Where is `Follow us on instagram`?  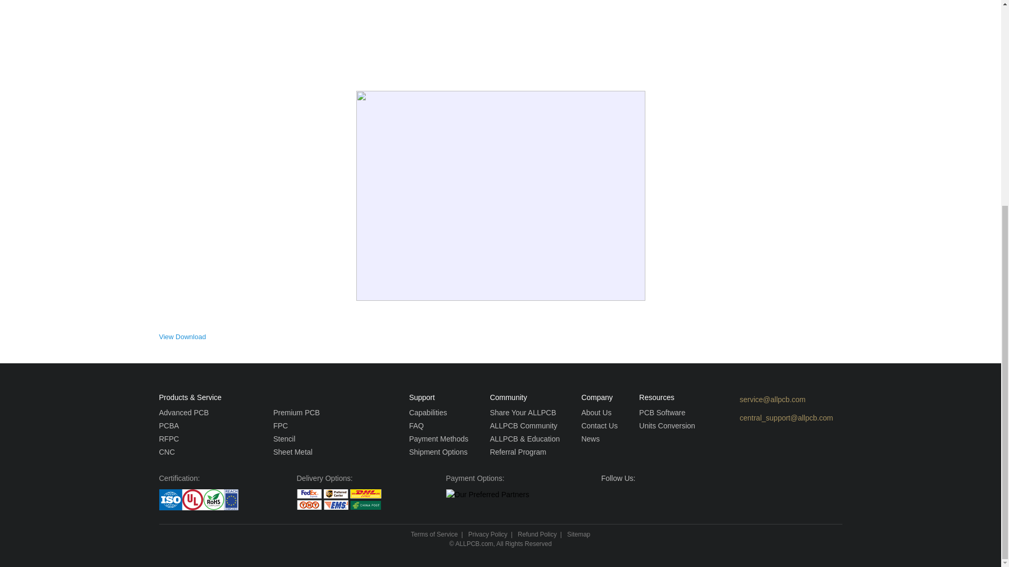
Follow us on instagram is located at coordinates (668, 498).